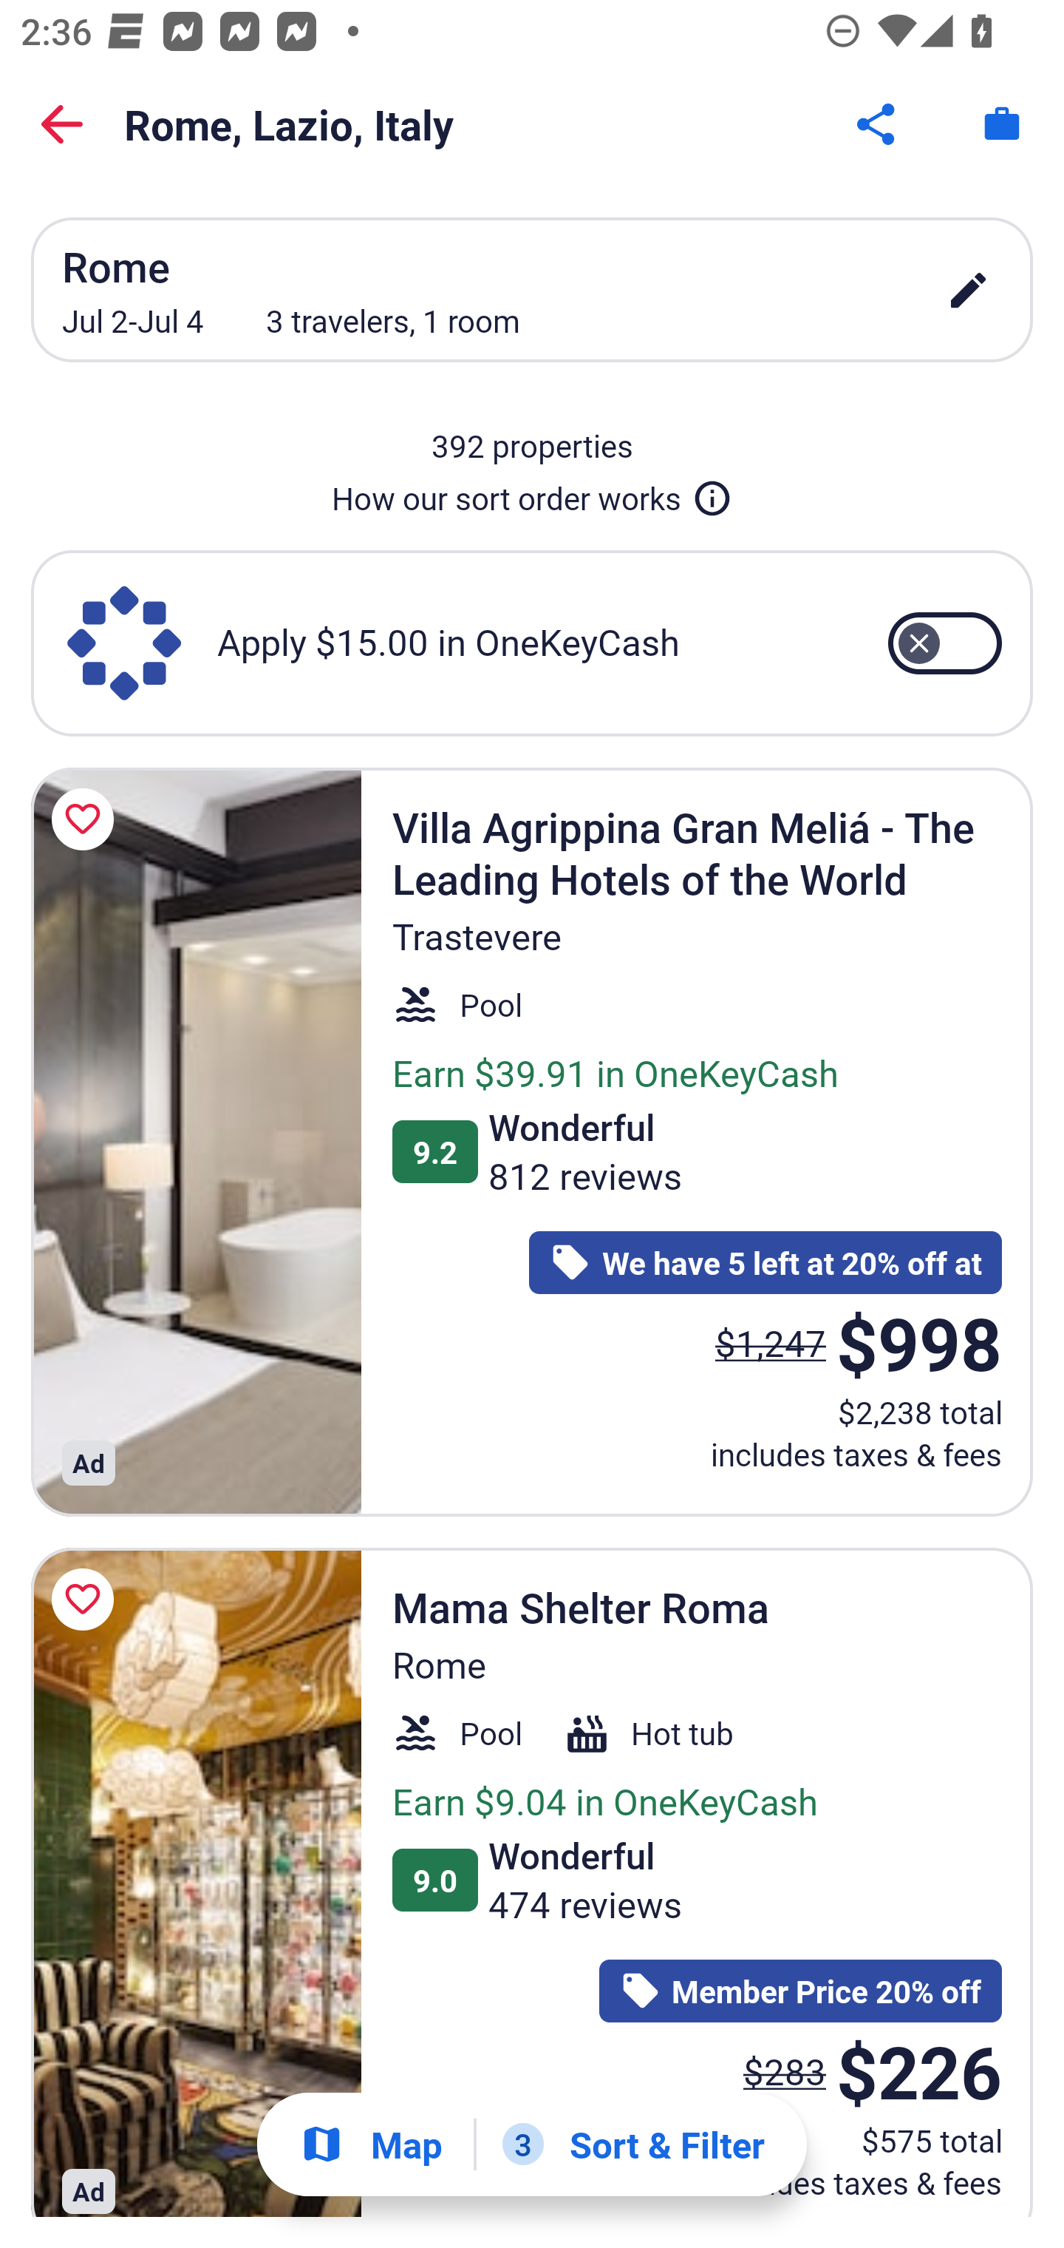 The width and height of the screenshot is (1064, 2248). I want to click on Save Mama Shelter Roma  to a trip, so click(87, 1599).